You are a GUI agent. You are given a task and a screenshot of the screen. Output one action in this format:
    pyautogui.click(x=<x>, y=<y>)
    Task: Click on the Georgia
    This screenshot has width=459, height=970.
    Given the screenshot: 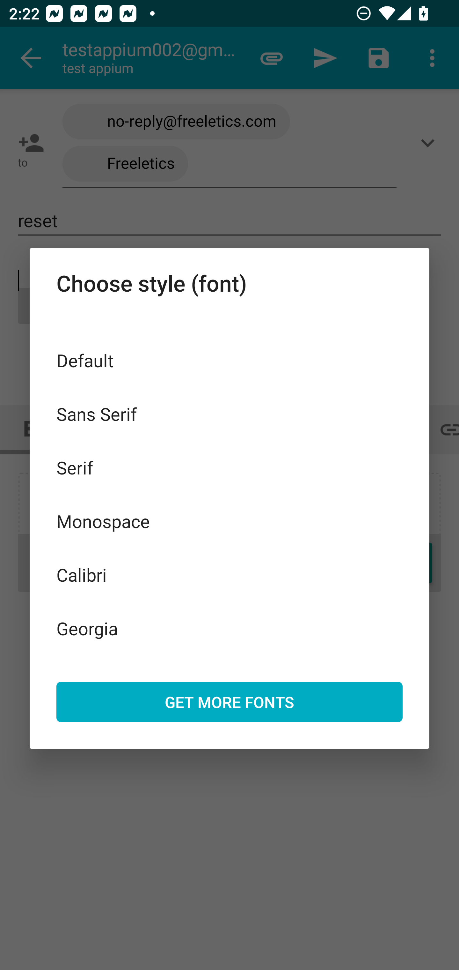 What is the action you would take?
    pyautogui.click(x=229, y=628)
    